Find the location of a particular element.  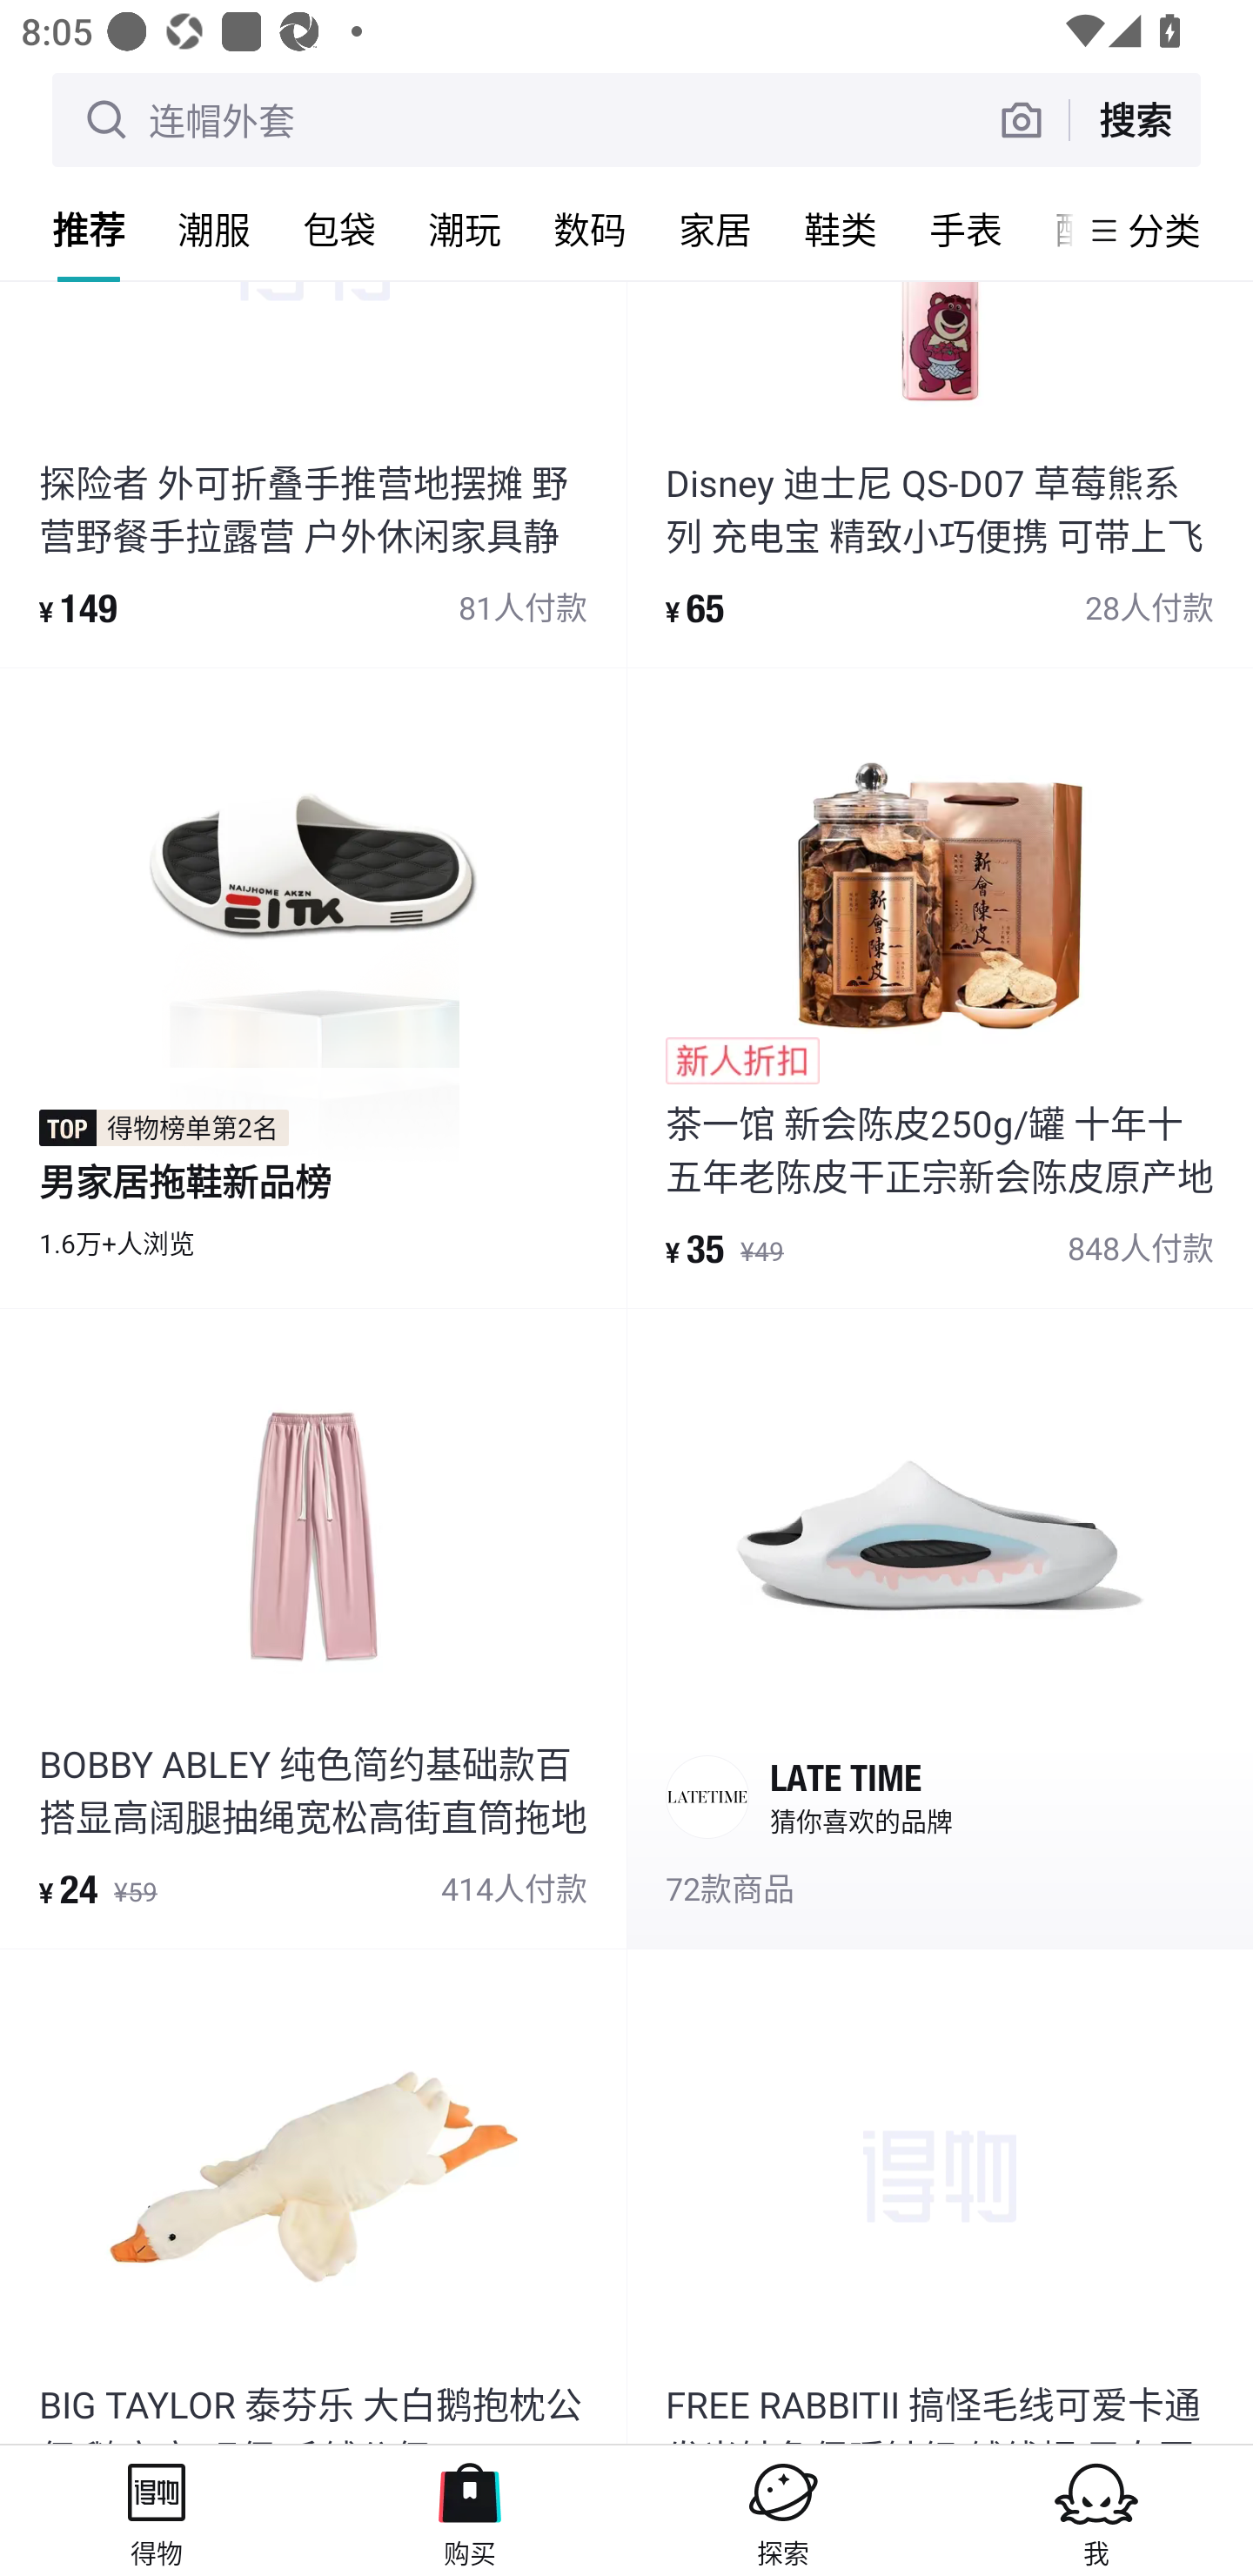

推荐 is located at coordinates (89, 229).